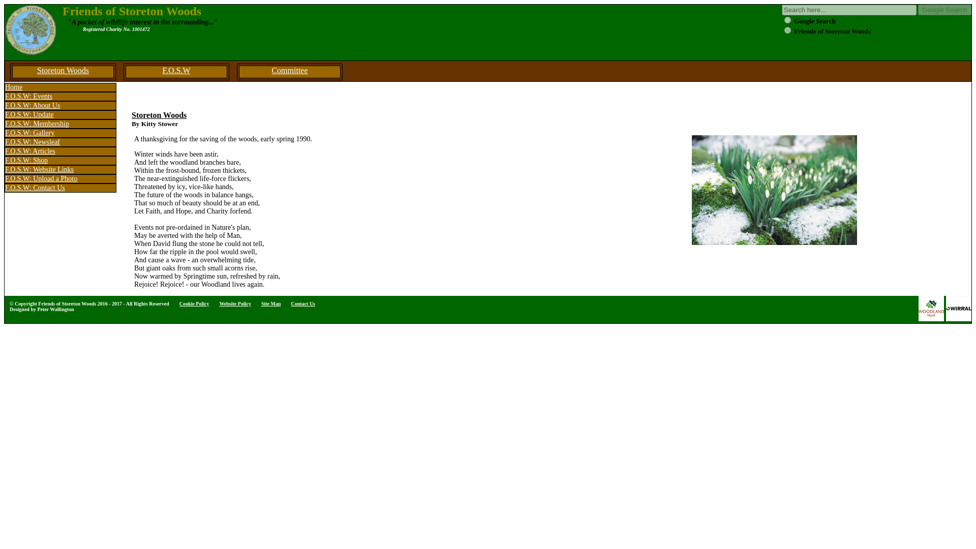 The image size is (976, 549). Describe the element at coordinates (63, 72) in the screenshot. I see `Storeton Woods` at that location.